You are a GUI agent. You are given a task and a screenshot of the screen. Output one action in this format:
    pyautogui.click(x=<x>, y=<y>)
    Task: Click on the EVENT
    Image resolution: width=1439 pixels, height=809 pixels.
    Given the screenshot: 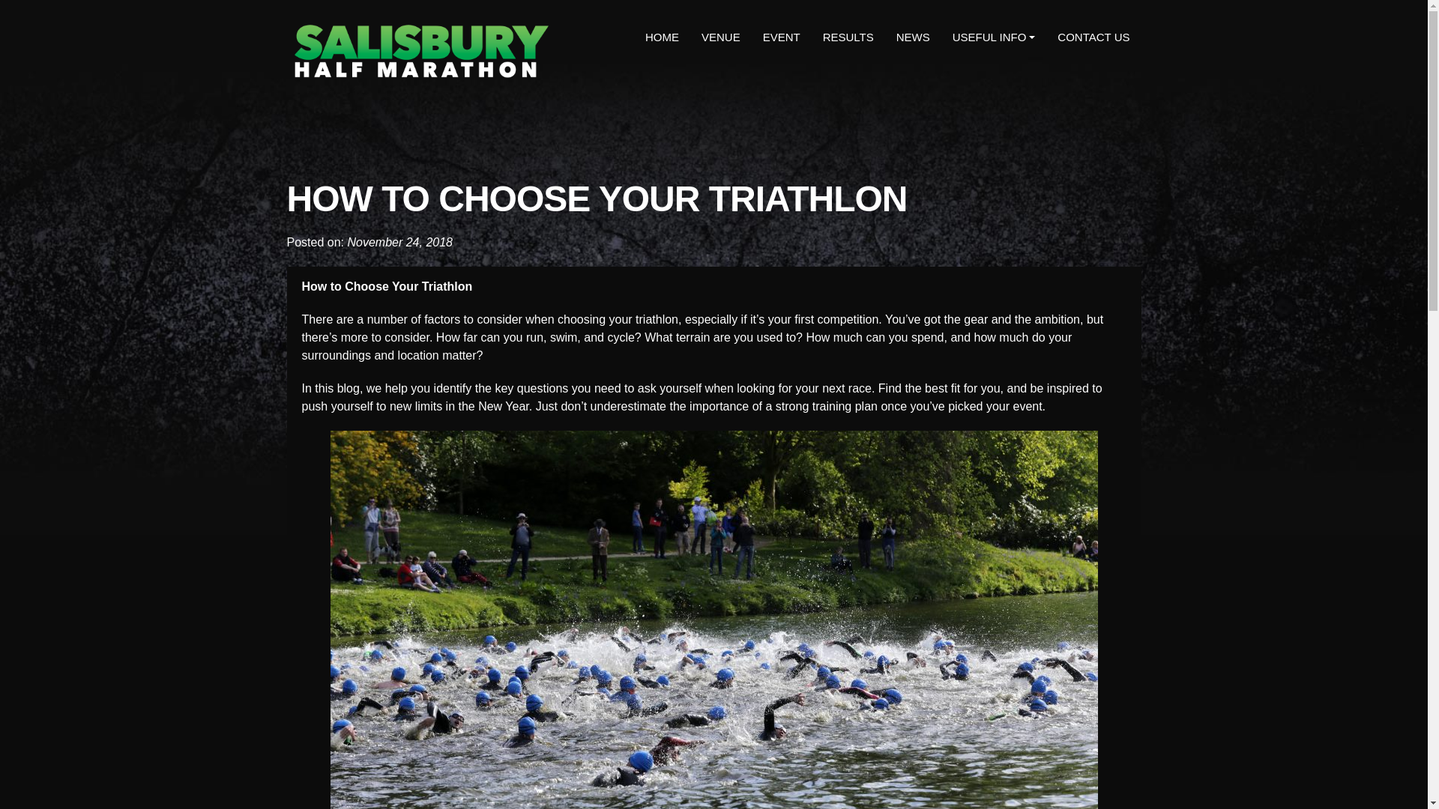 What is the action you would take?
    pyautogui.click(x=782, y=37)
    